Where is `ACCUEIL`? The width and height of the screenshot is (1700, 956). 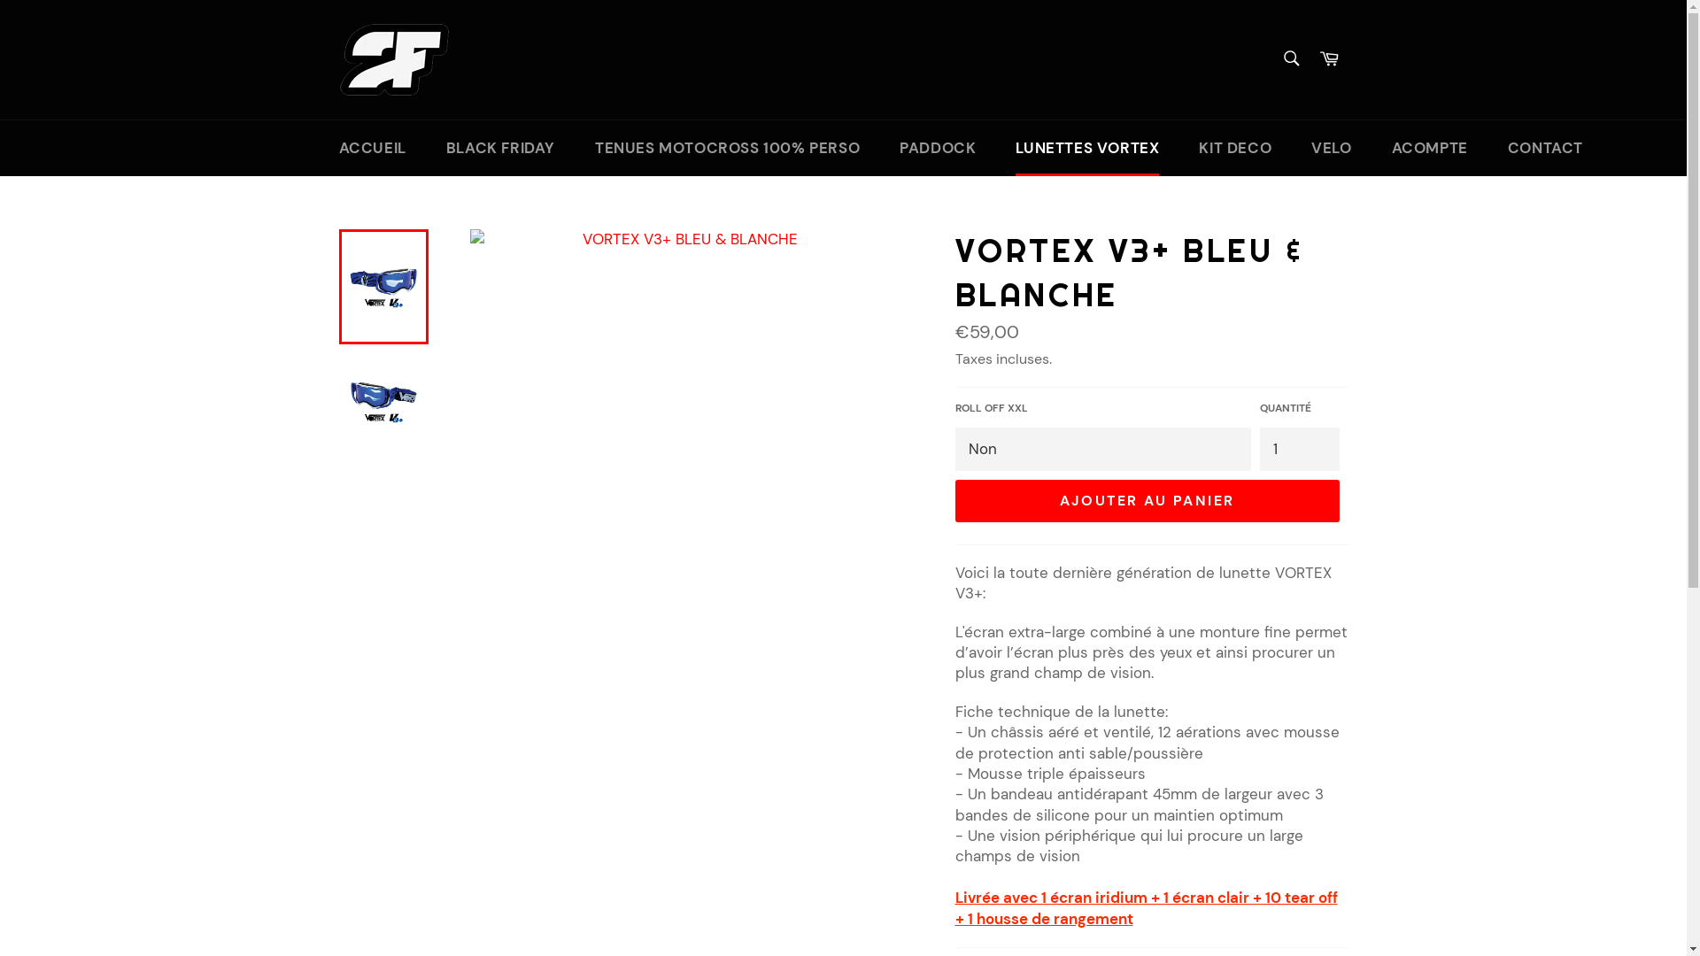
ACCUEIL is located at coordinates (372, 149).